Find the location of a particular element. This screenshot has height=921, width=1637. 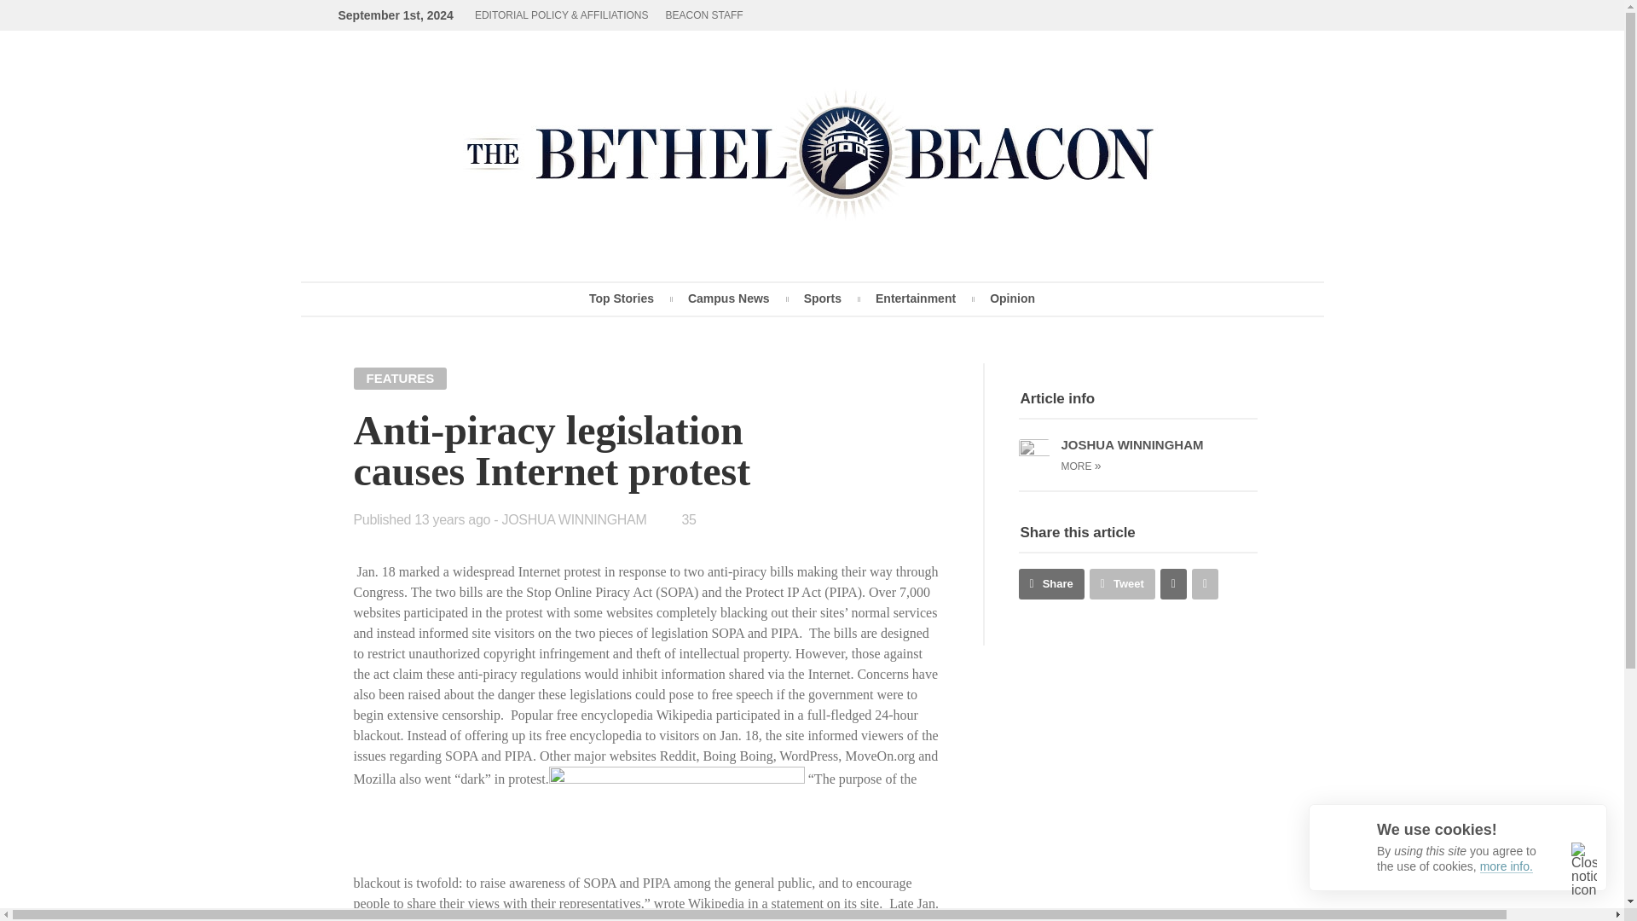

Share is located at coordinates (1050, 584).